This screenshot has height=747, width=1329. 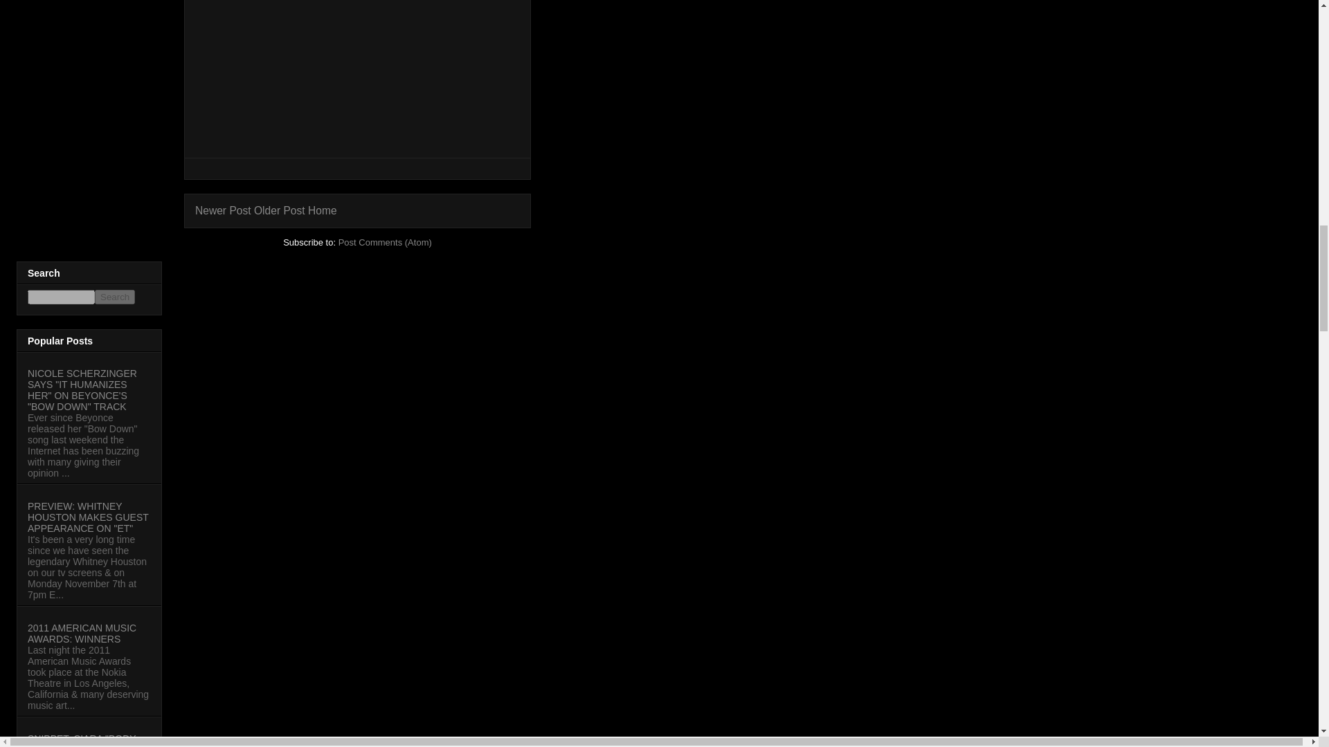 I want to click on Older Post, so click(x=280, y=210).